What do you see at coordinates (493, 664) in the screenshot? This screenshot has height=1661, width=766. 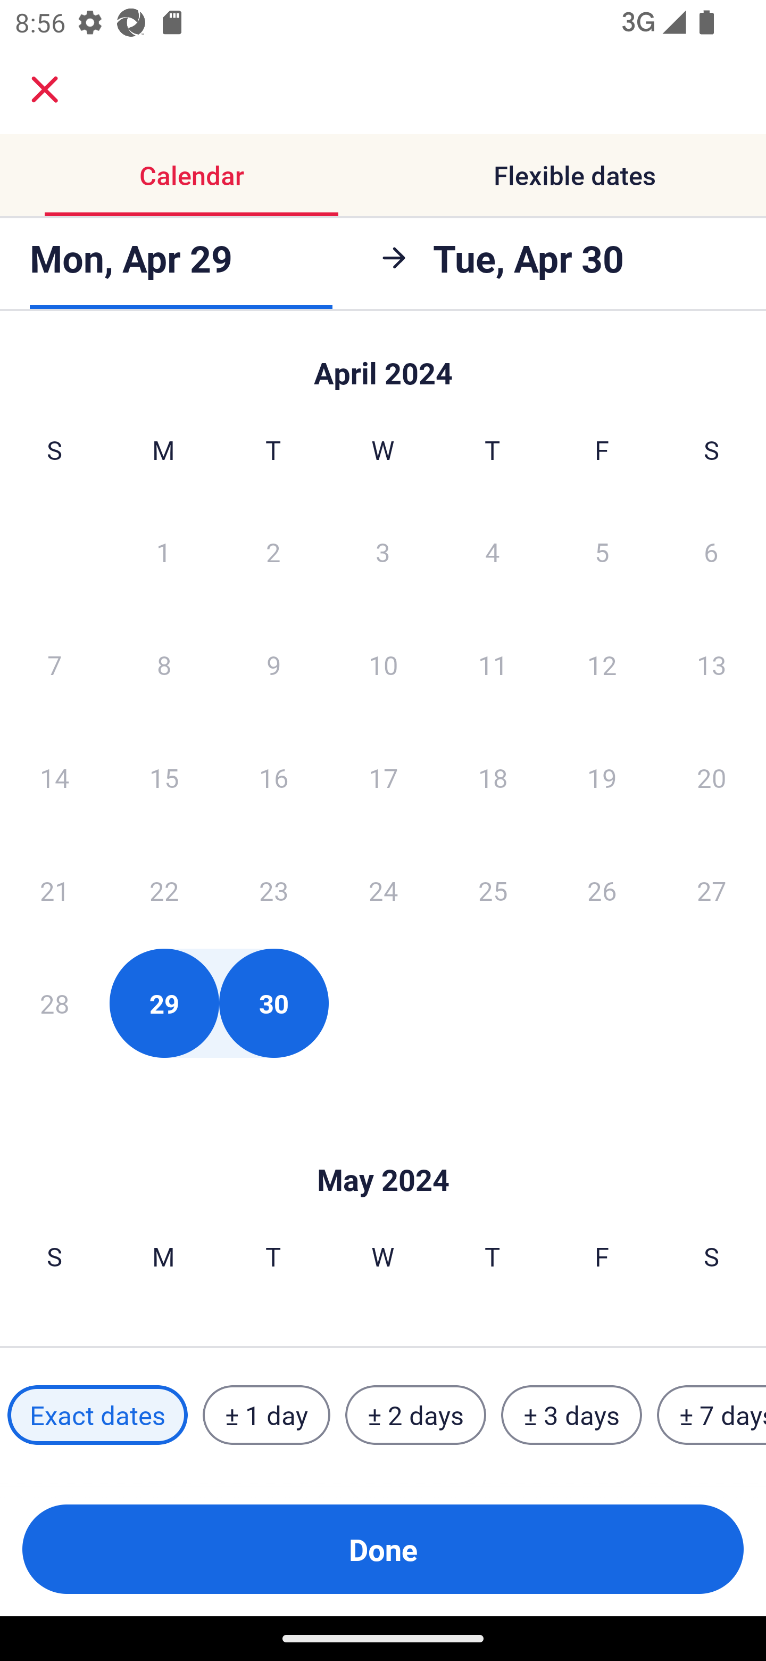 I see `11 Thursday, April 11, 2024` at bounding box center [493, 664].